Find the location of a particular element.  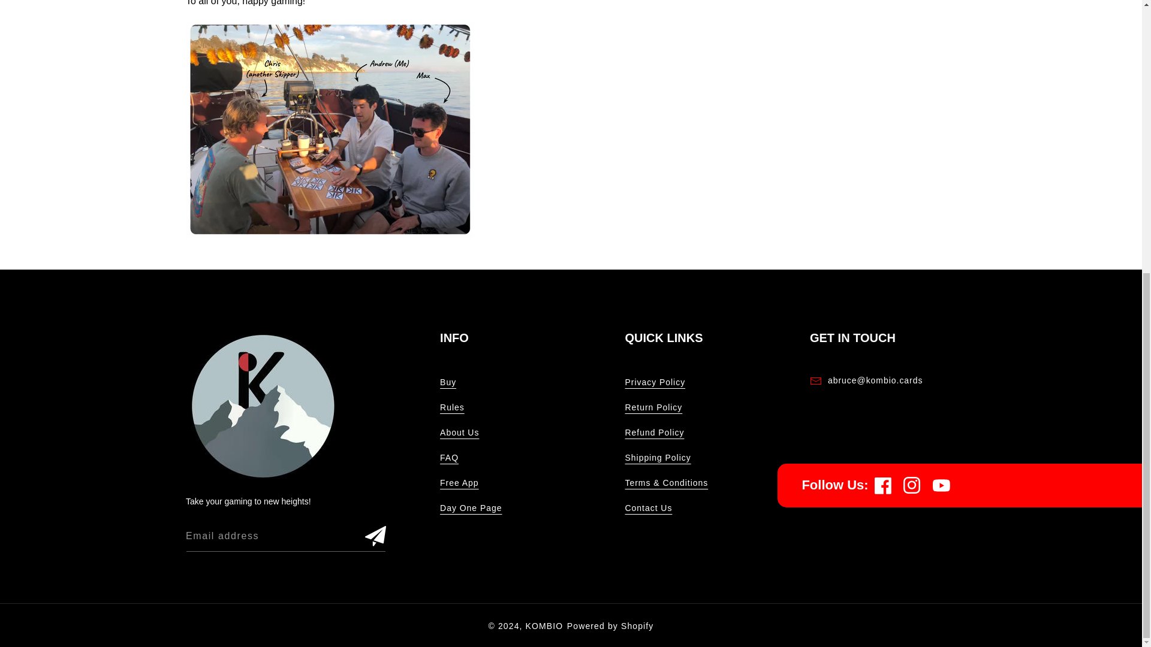

About Us is located at coordinates (459, 433).